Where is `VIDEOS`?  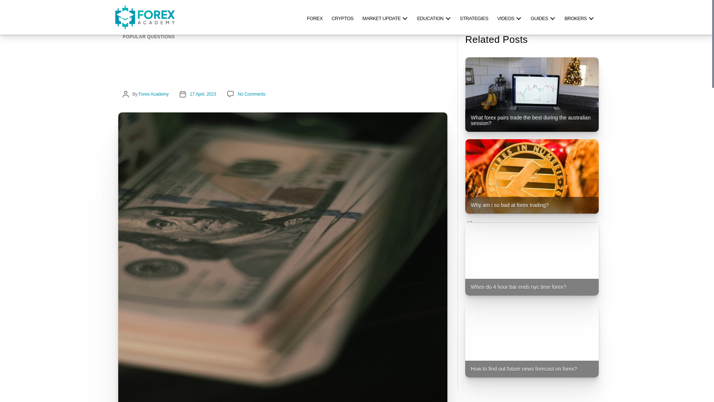
VIDEOS is located at coordinates (509, 17).